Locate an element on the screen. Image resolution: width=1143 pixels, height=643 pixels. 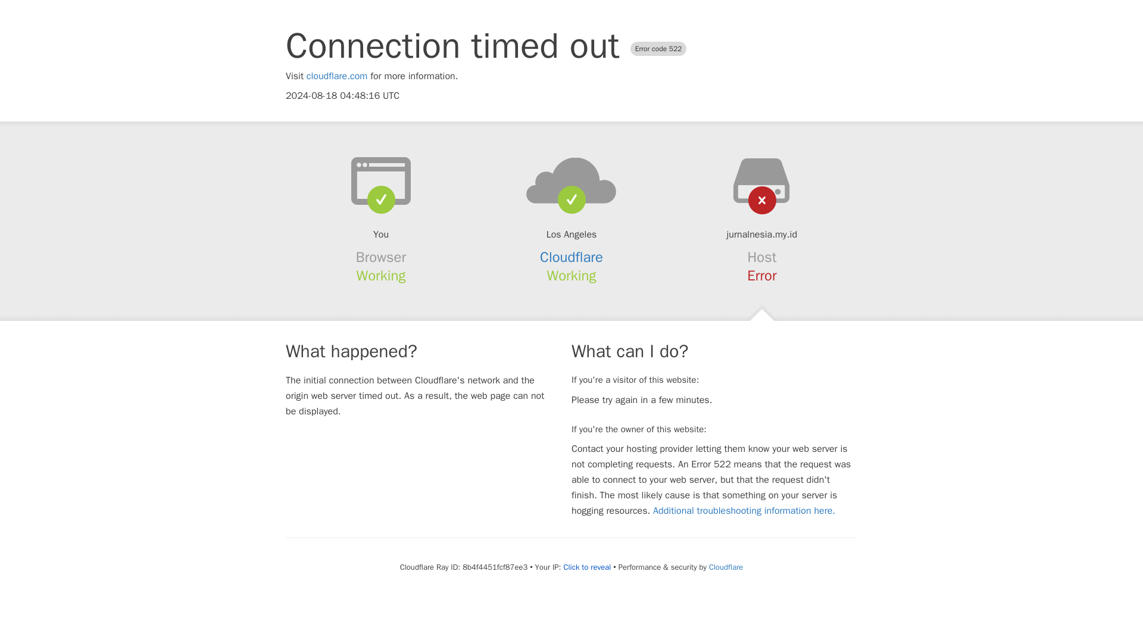
Cloudflare is located at coordinates (726, 567).